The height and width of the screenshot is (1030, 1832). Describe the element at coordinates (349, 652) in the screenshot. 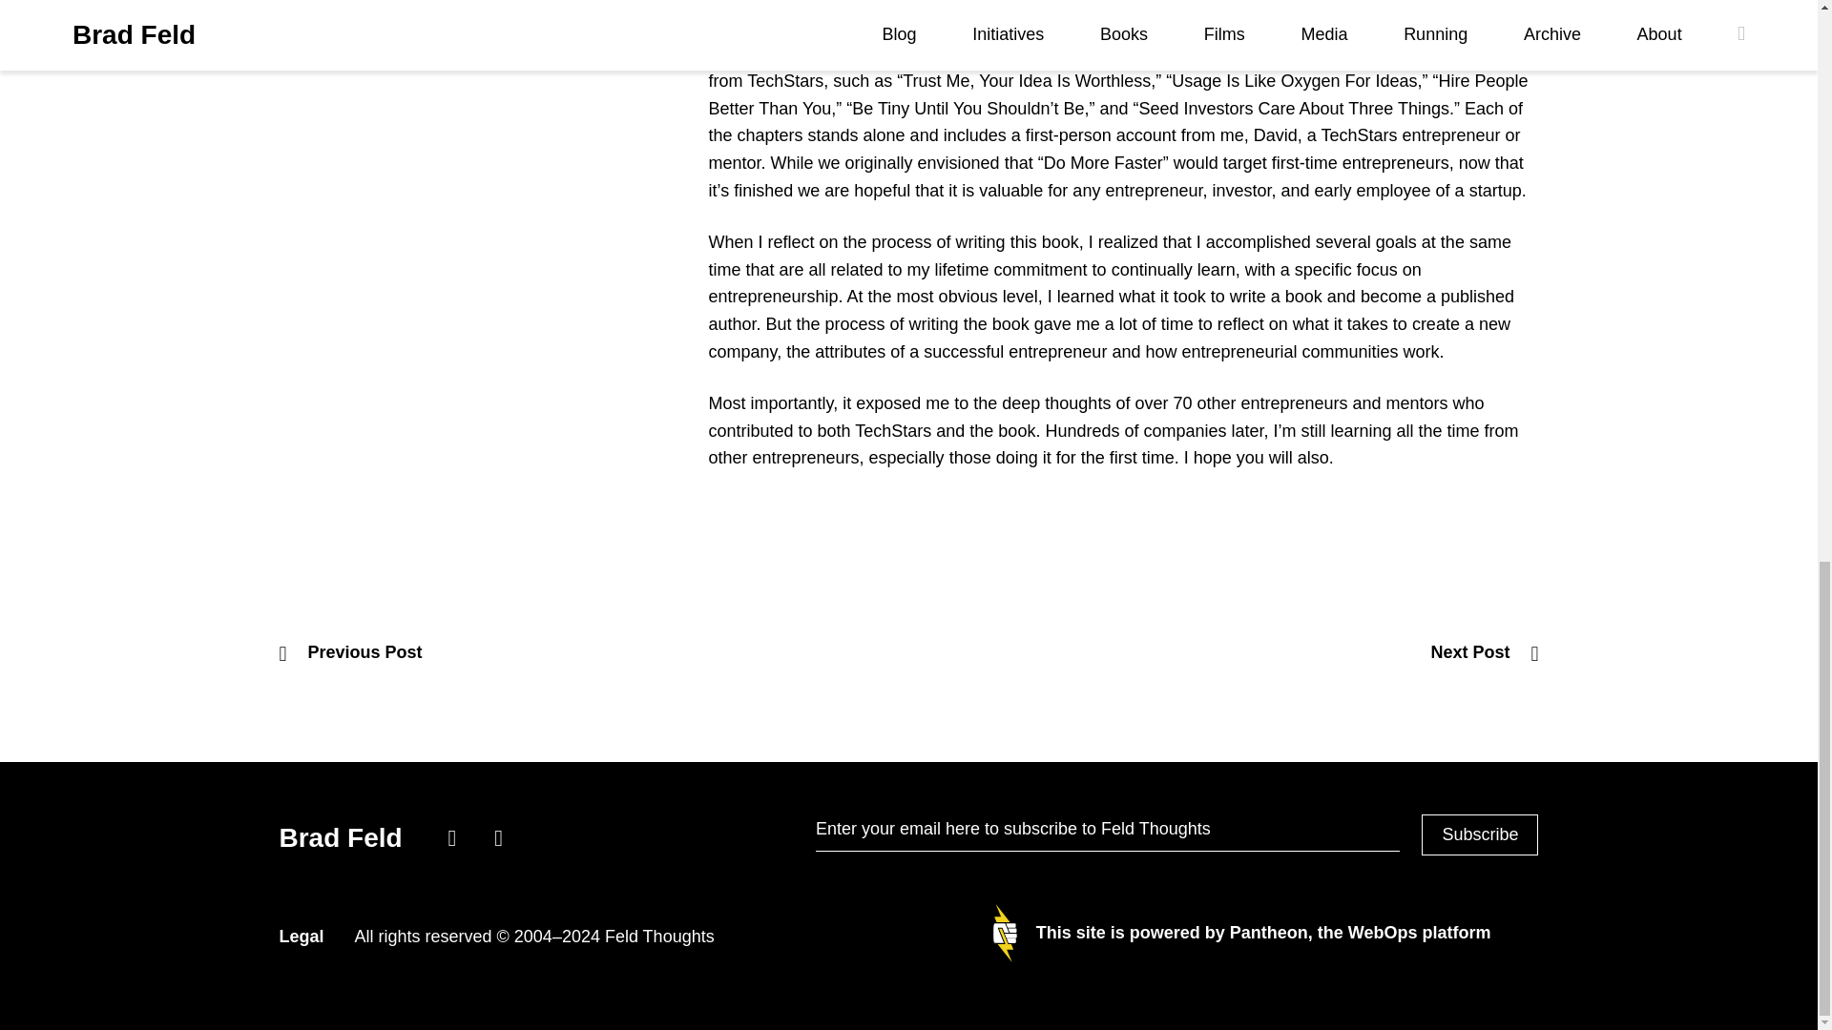

I see `Previous Post` at that location.